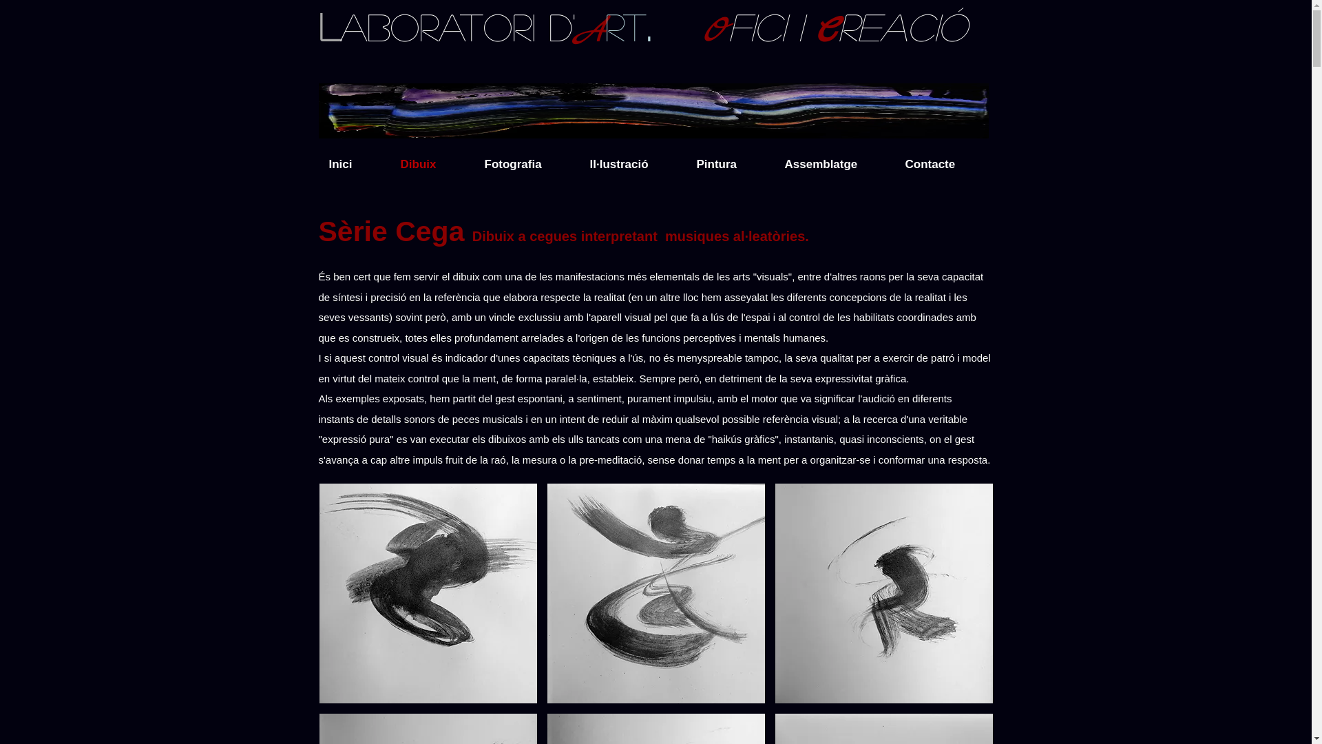  Describe the element at coordinates (835, 164) in the screenshot. I see `Assemblatge` at that location.